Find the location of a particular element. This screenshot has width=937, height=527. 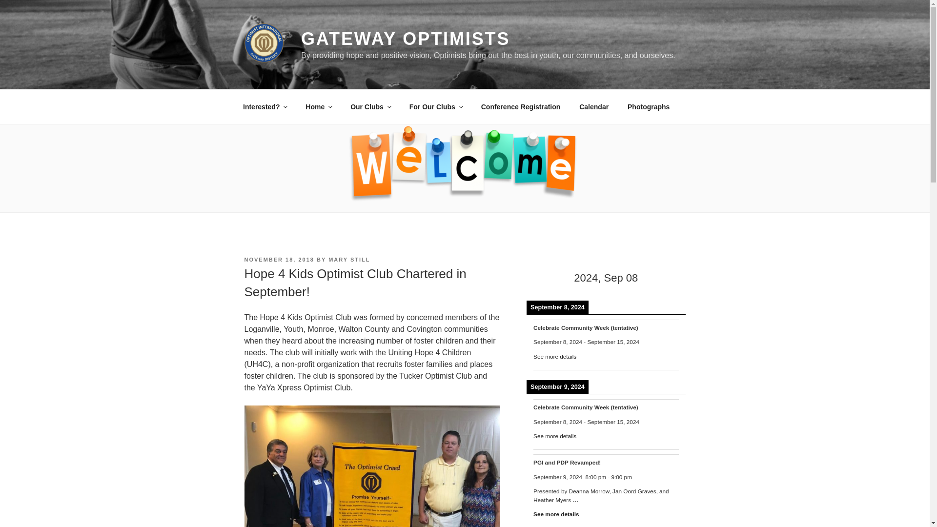

Home is located at coordinates (318, 106).